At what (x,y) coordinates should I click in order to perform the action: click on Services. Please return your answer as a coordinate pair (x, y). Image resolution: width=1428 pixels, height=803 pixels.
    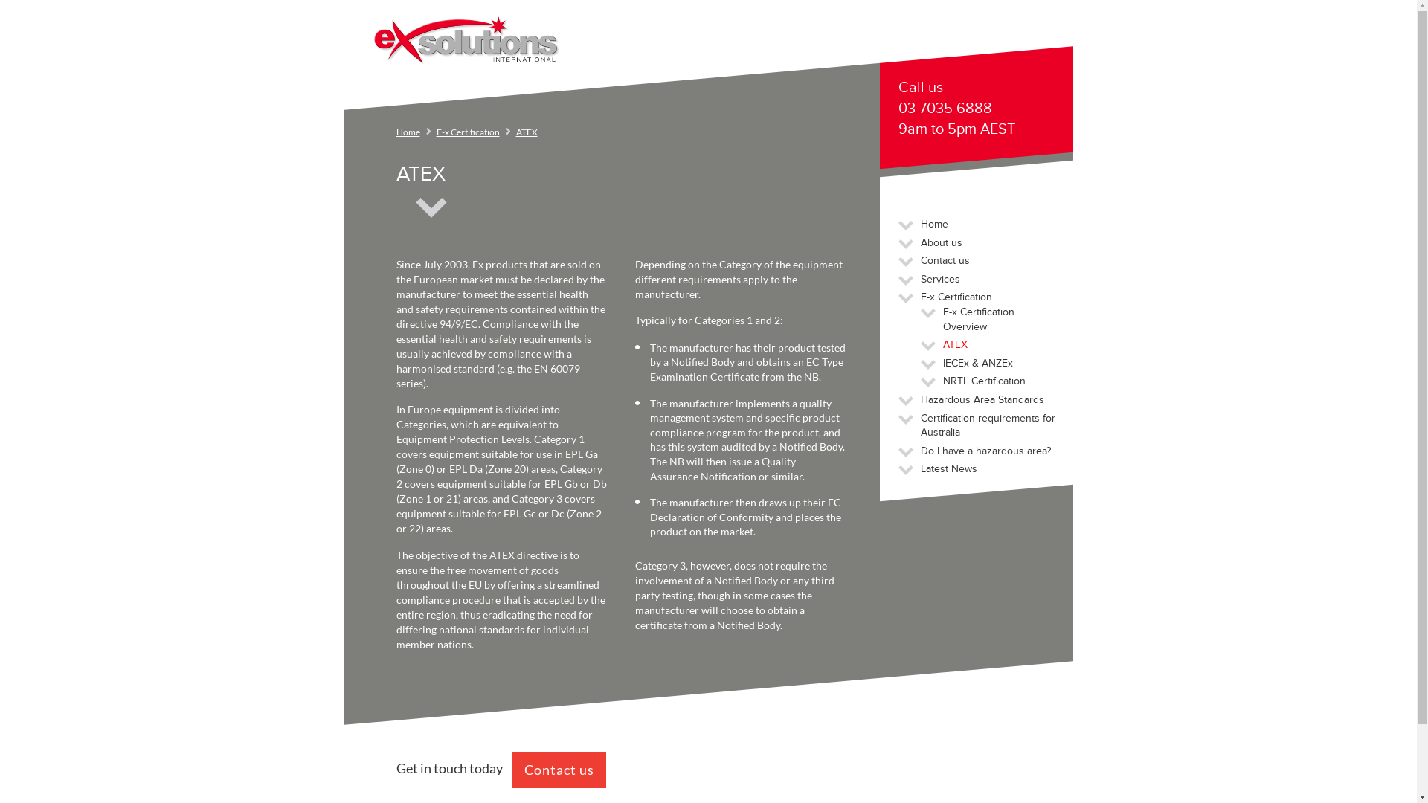
    Looking at the image, I should click on (940, 280).